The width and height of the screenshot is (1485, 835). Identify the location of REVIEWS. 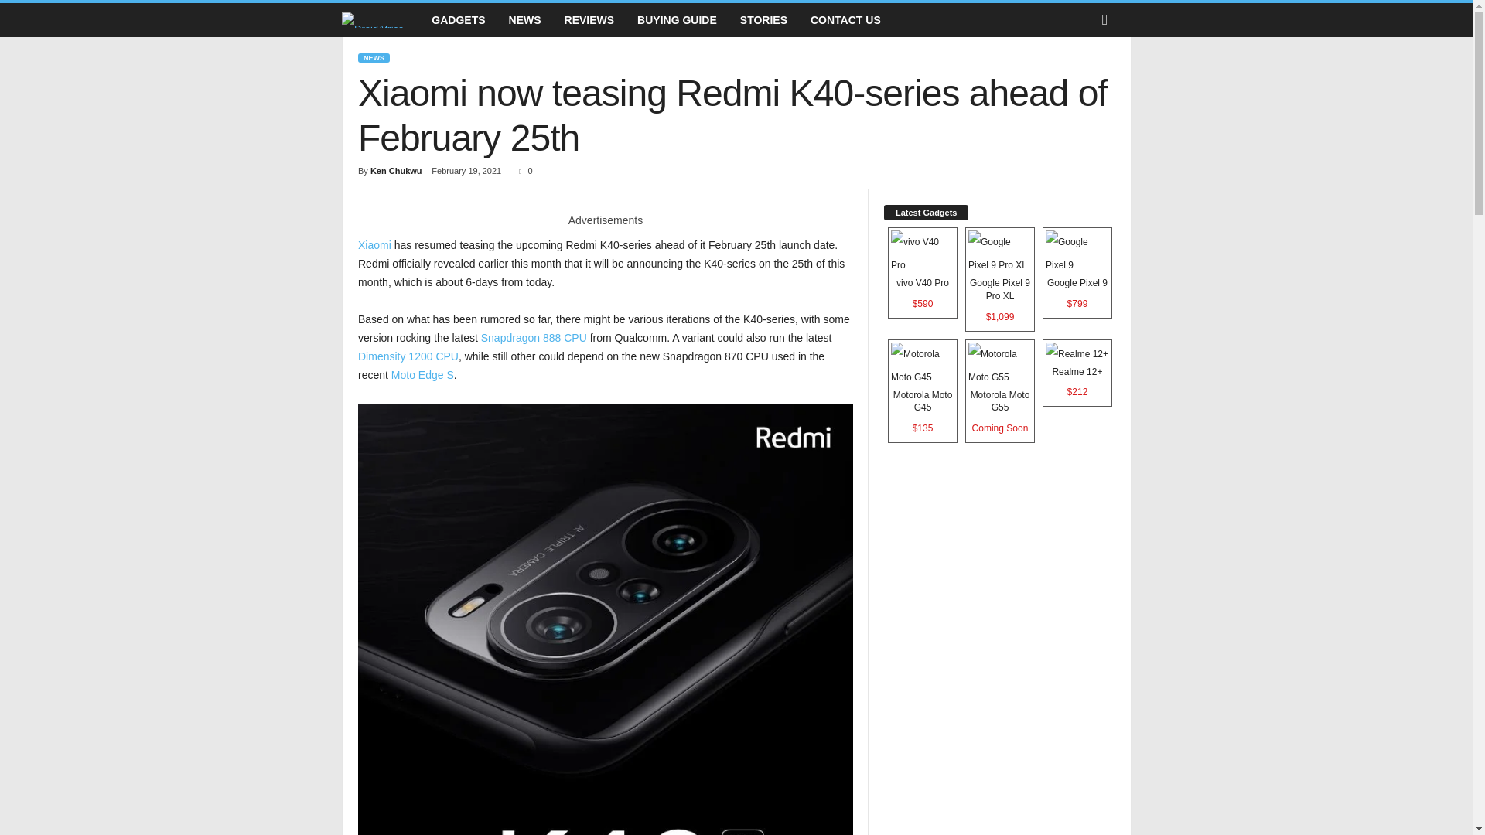
(589, 20).